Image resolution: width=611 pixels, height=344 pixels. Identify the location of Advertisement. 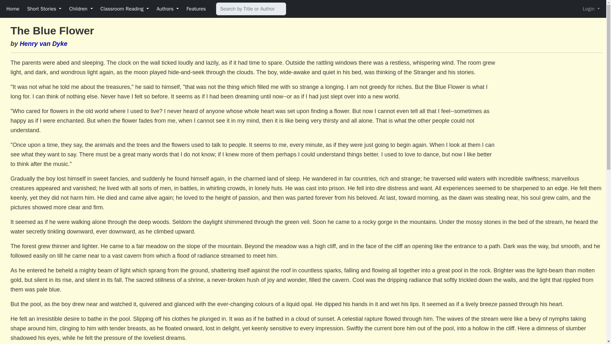
(548, 106).